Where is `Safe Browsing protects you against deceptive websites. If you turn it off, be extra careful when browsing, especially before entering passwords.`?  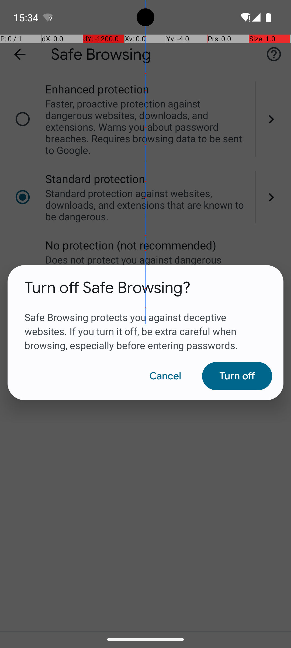 Safe Browsing protects you against deceptive websites. If you turn it off, be extra careful when browsing, especially before entering passwords. is located at coordinates (145, 325).